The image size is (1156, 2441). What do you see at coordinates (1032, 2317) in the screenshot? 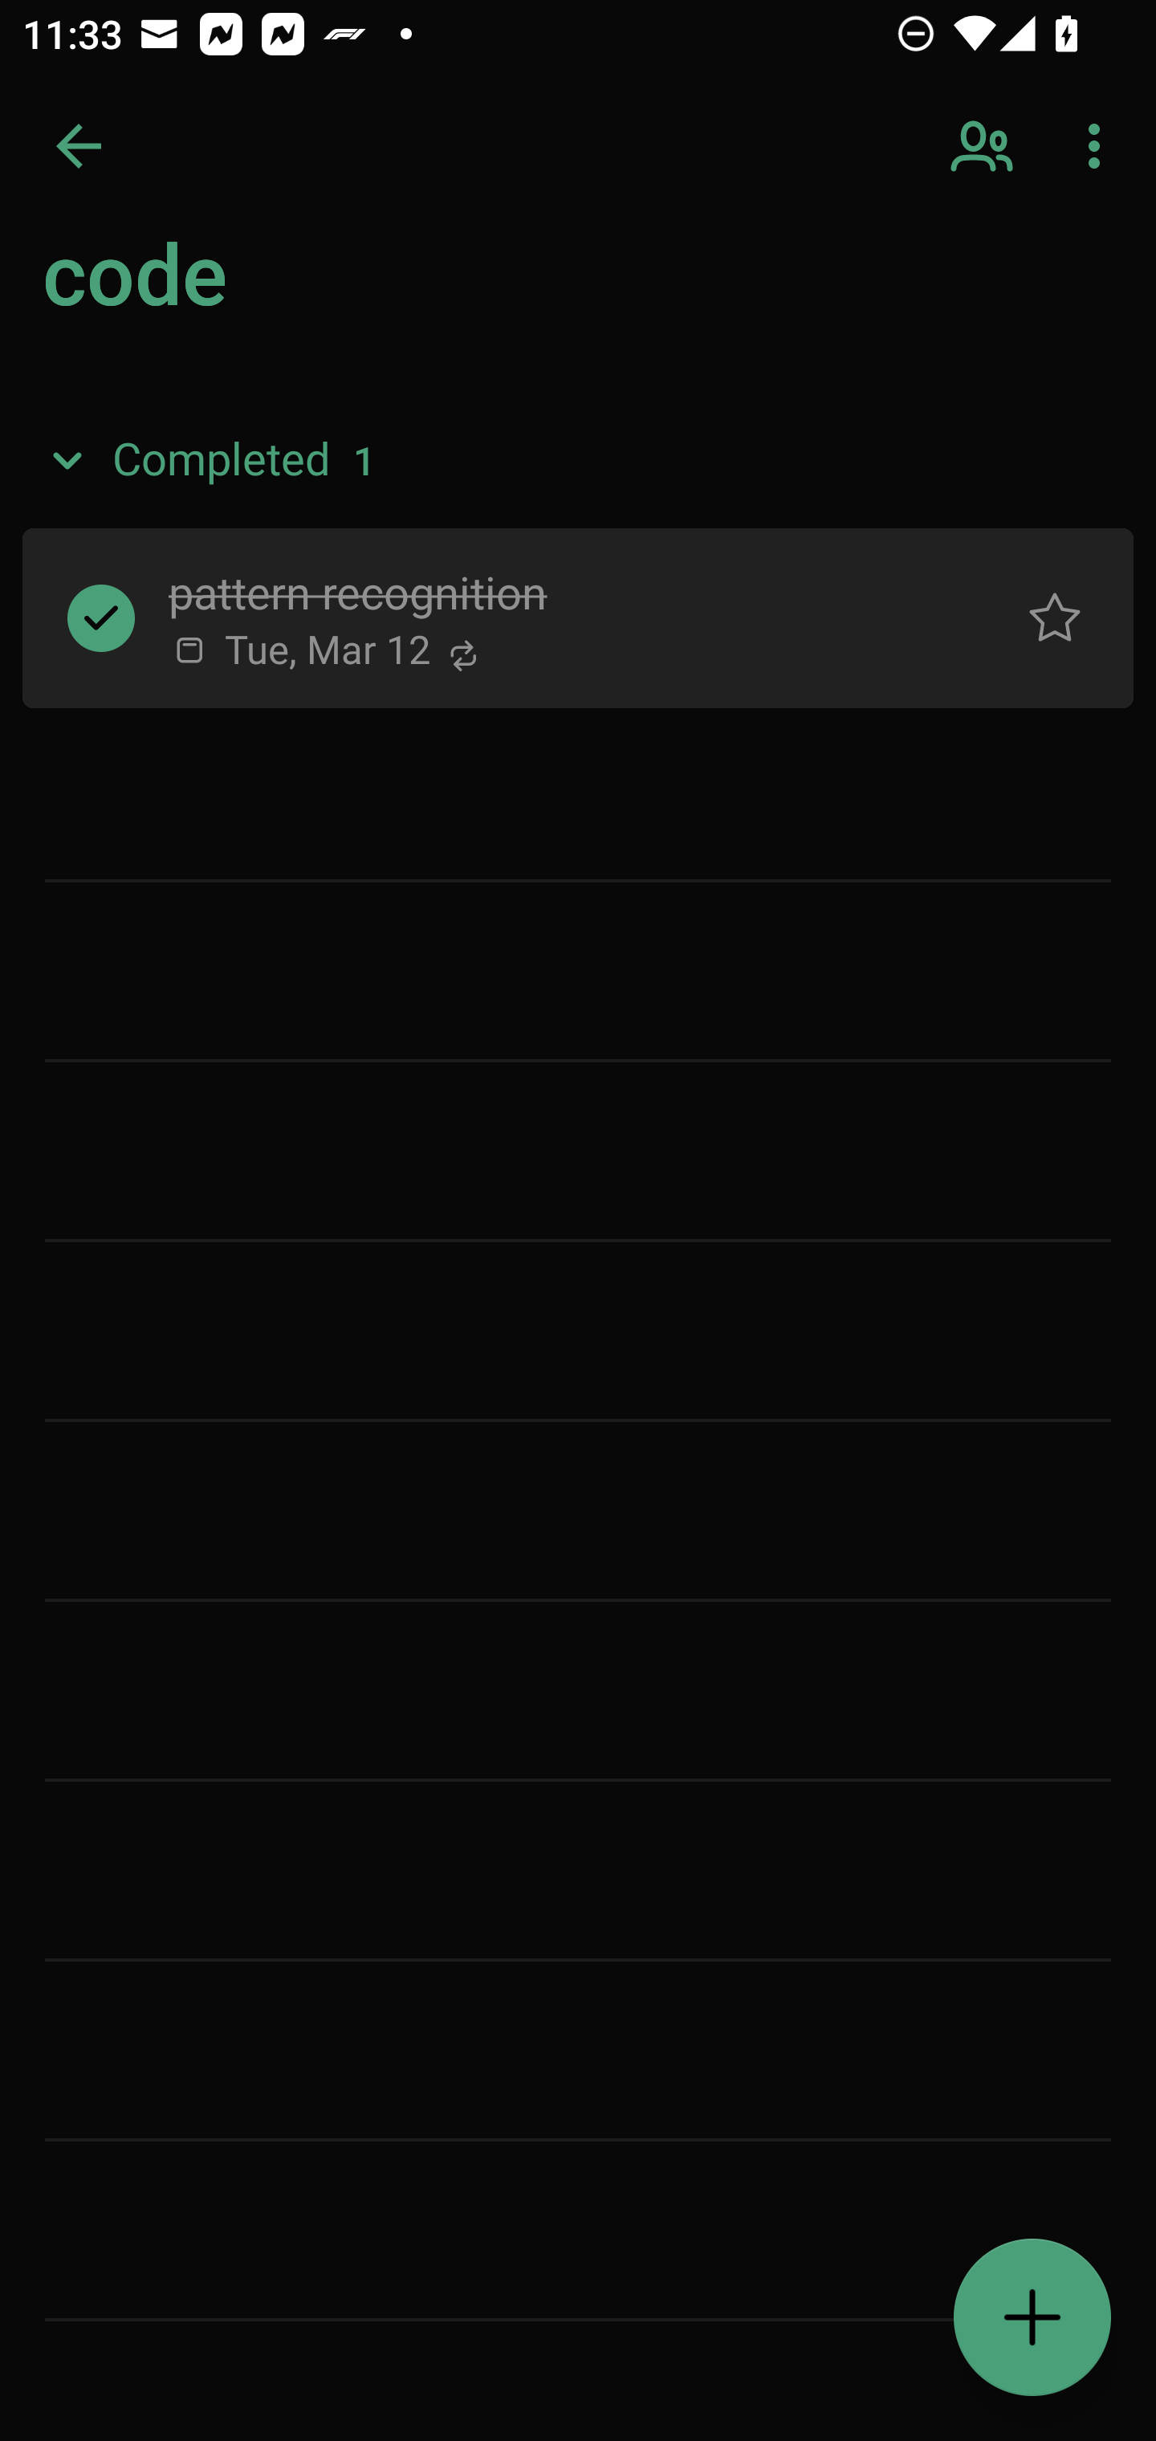
I see `Add a task` at bounding box center [1032, 2317].